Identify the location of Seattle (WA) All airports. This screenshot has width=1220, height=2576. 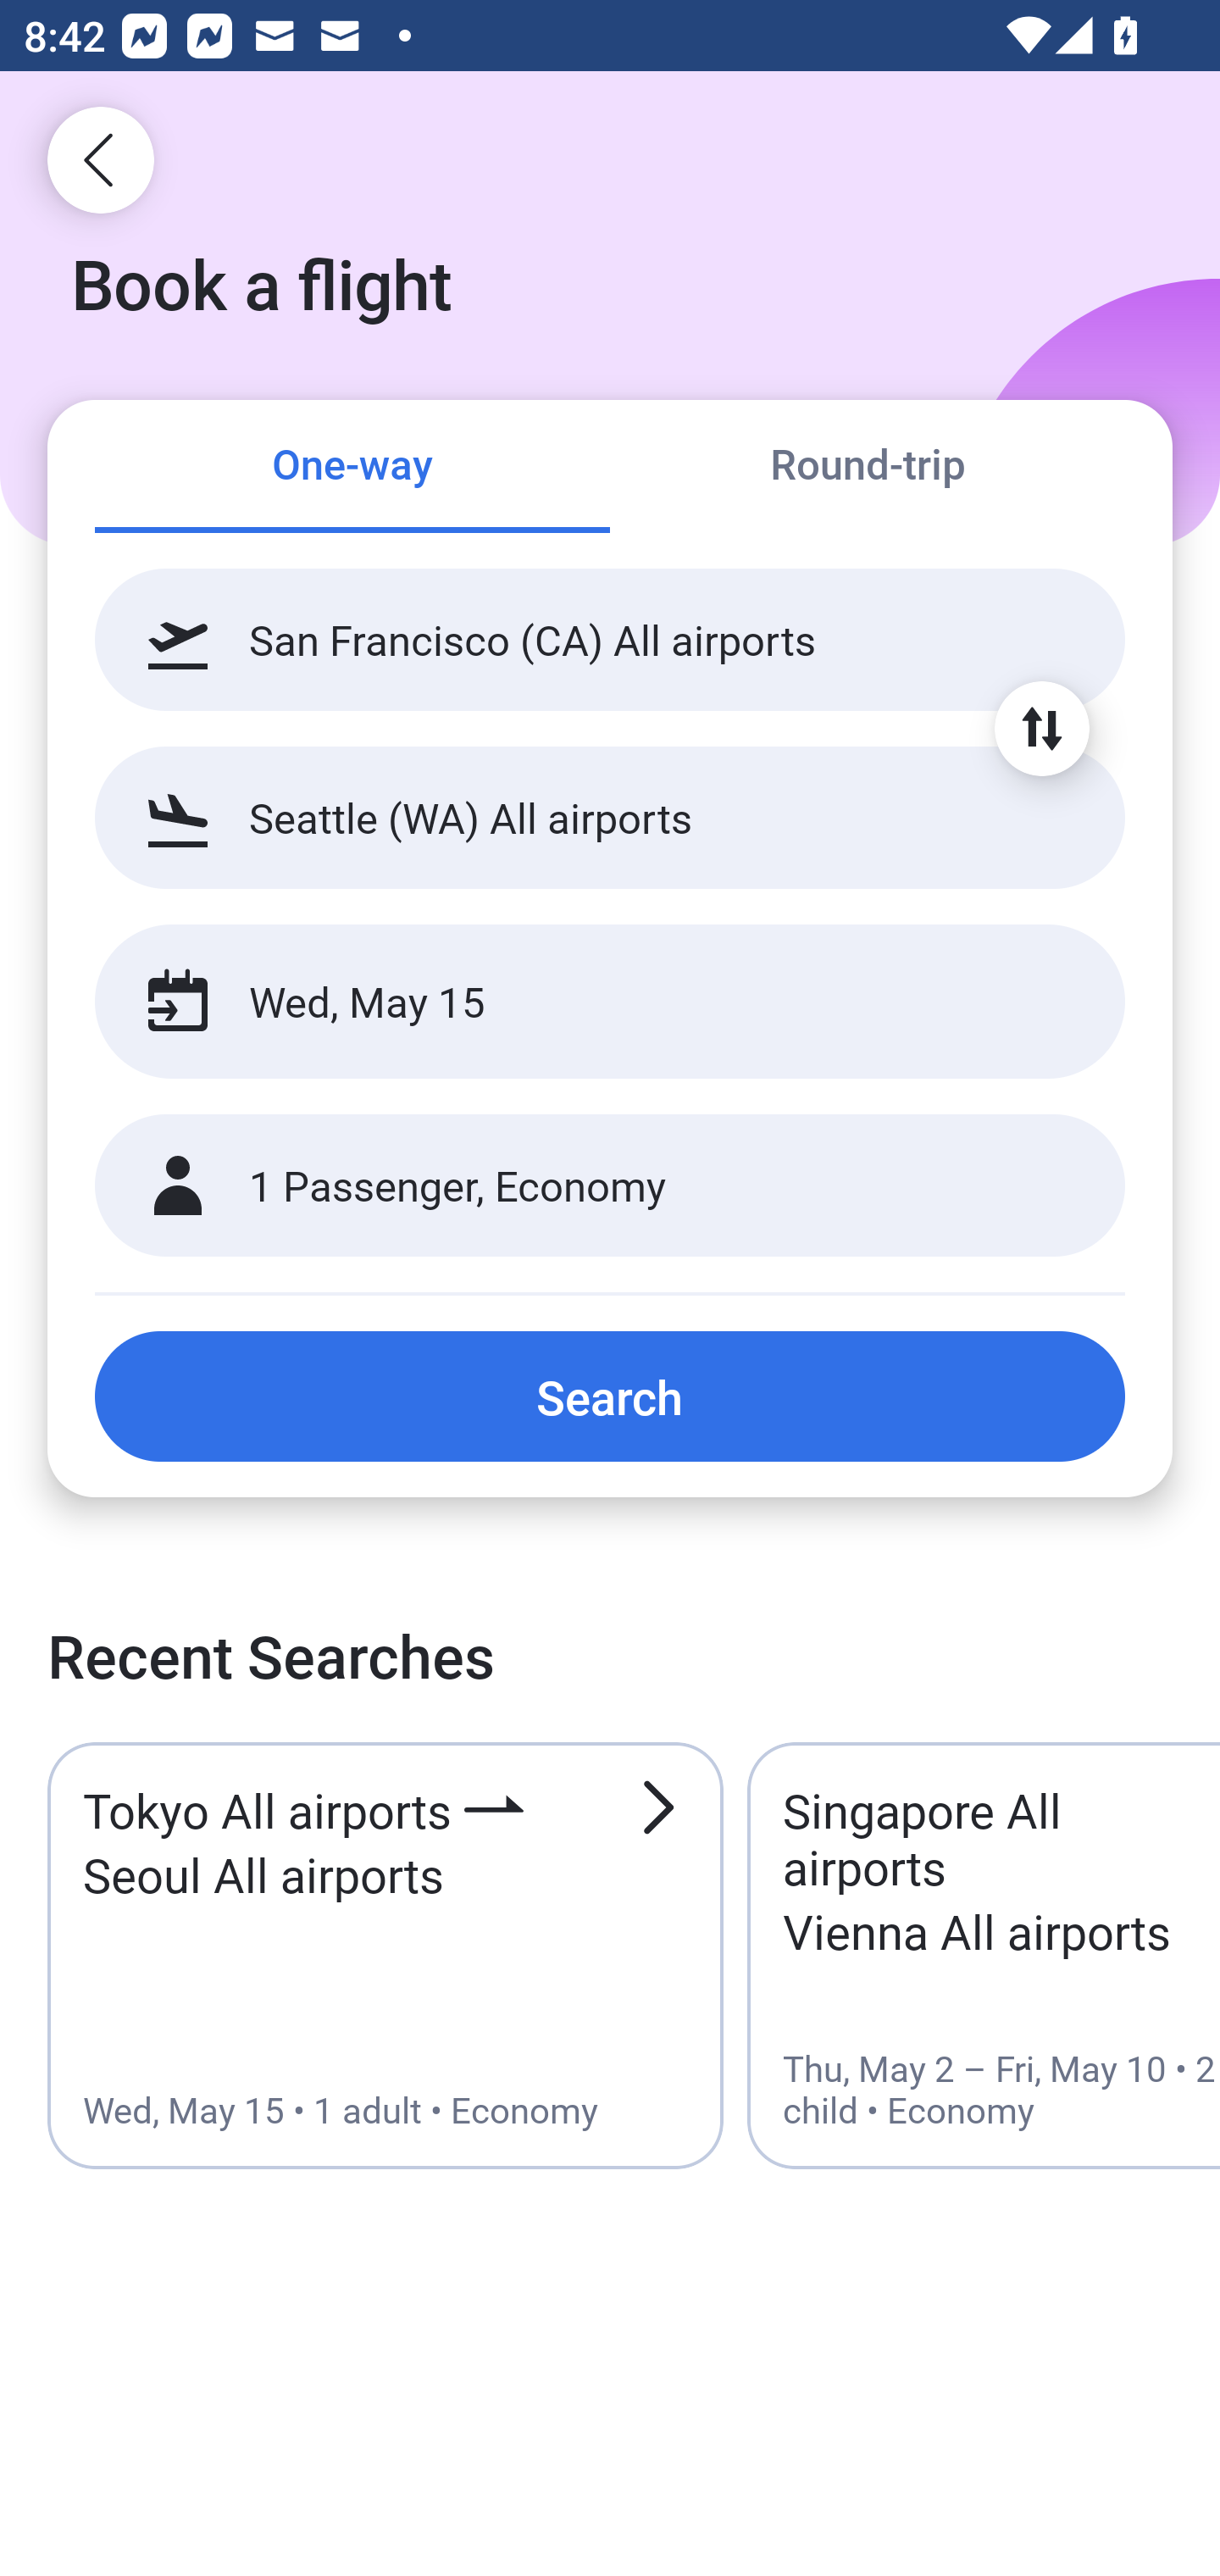
(610, 817).